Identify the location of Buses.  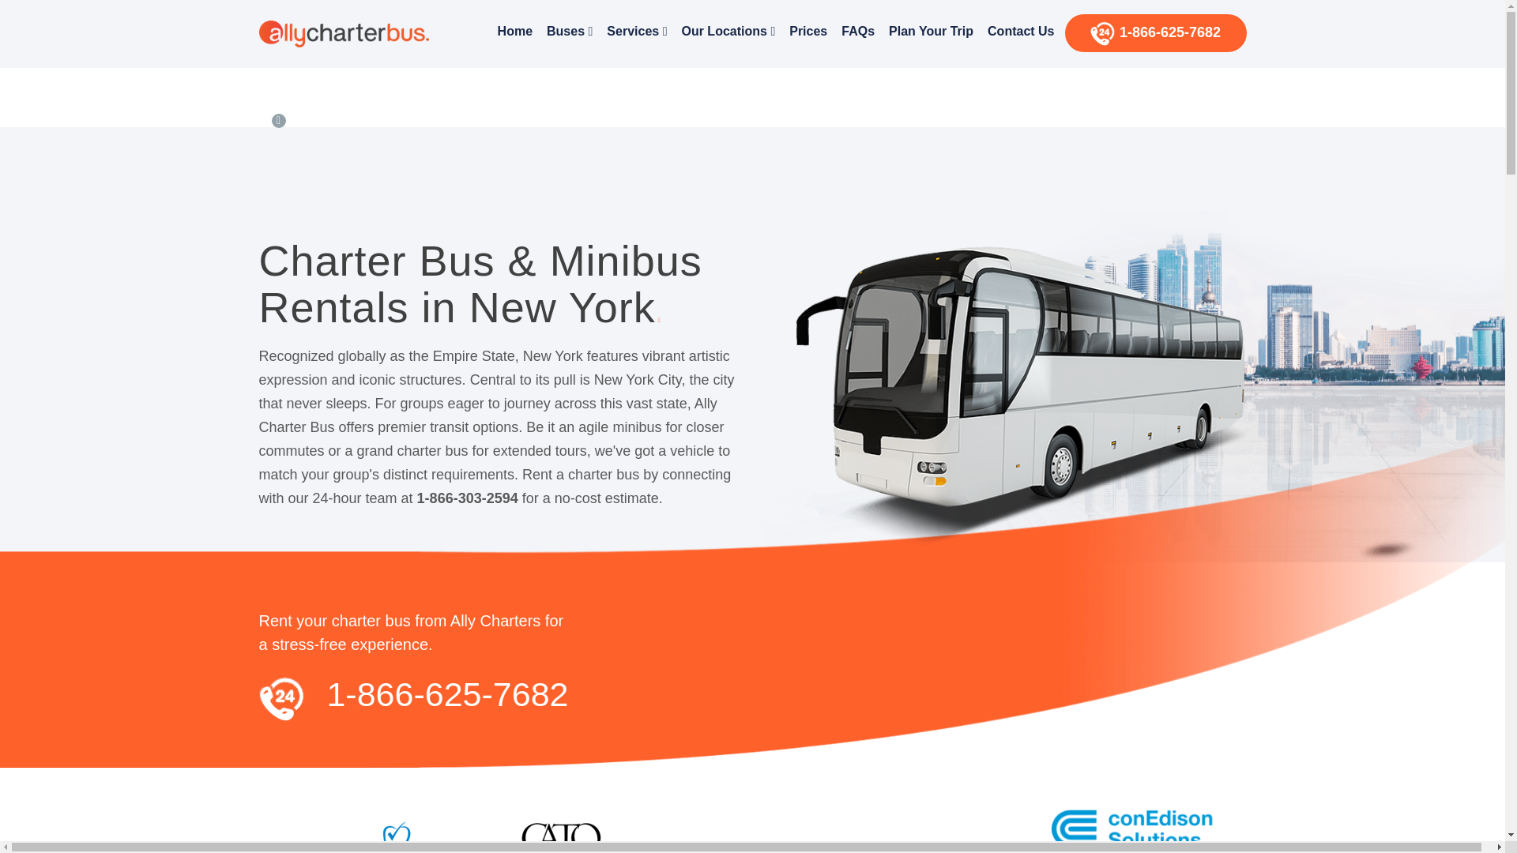
(569, 32).